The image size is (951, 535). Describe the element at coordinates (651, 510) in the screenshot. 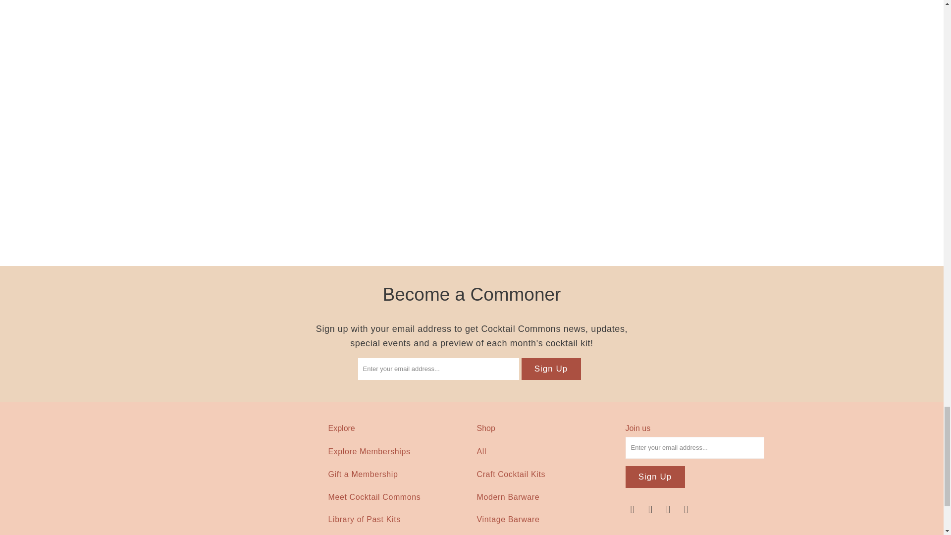

I see `Cocktail Commons on Pinterest` at that location.